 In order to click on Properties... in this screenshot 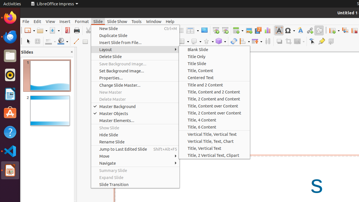, I will do `click(135, 78)`.